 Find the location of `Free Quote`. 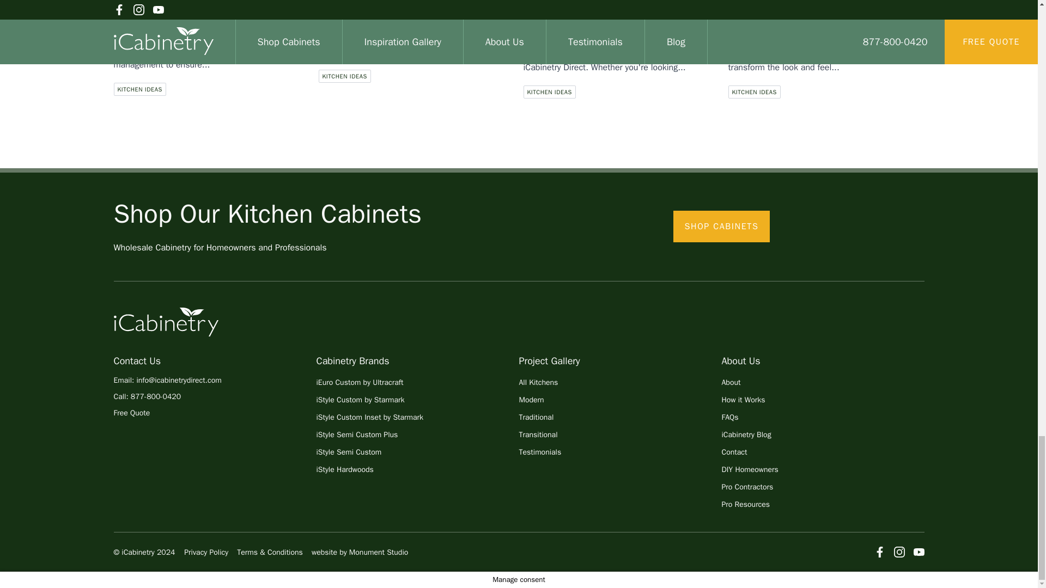

Free Quote is located at coordinates (214, 413).